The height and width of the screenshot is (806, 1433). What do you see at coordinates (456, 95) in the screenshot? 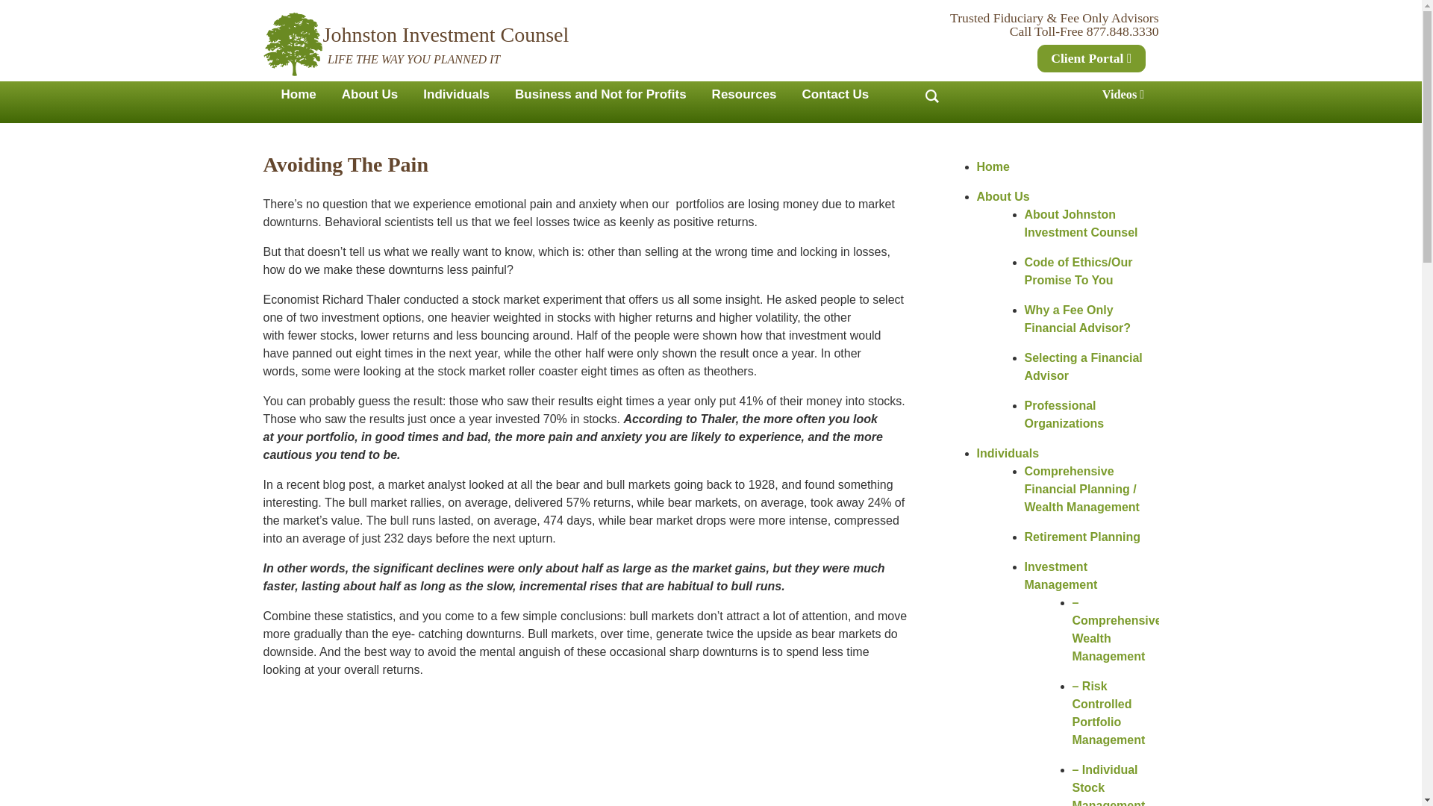
I see `Individuals` at bounding box center [456, 95].